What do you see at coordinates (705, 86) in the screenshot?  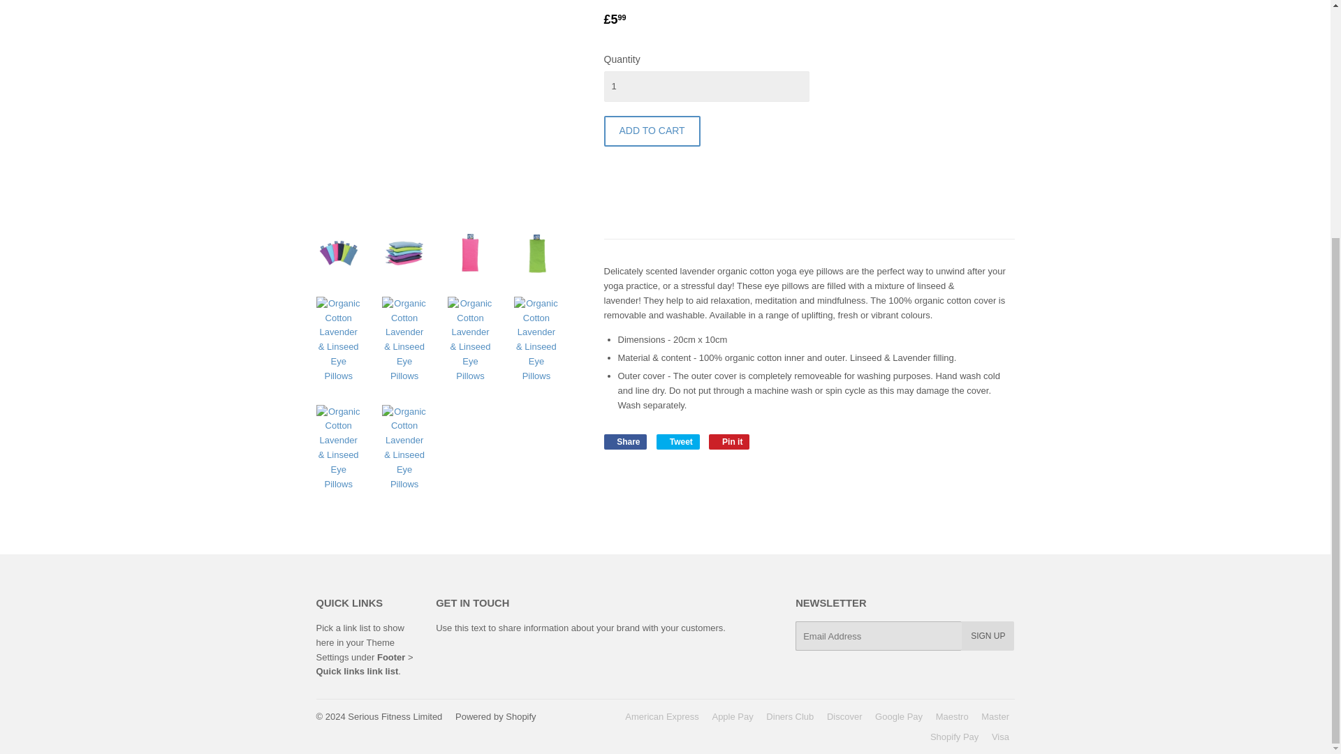 I see `Serious Fitness Limited` at bounding box center [705, 86].